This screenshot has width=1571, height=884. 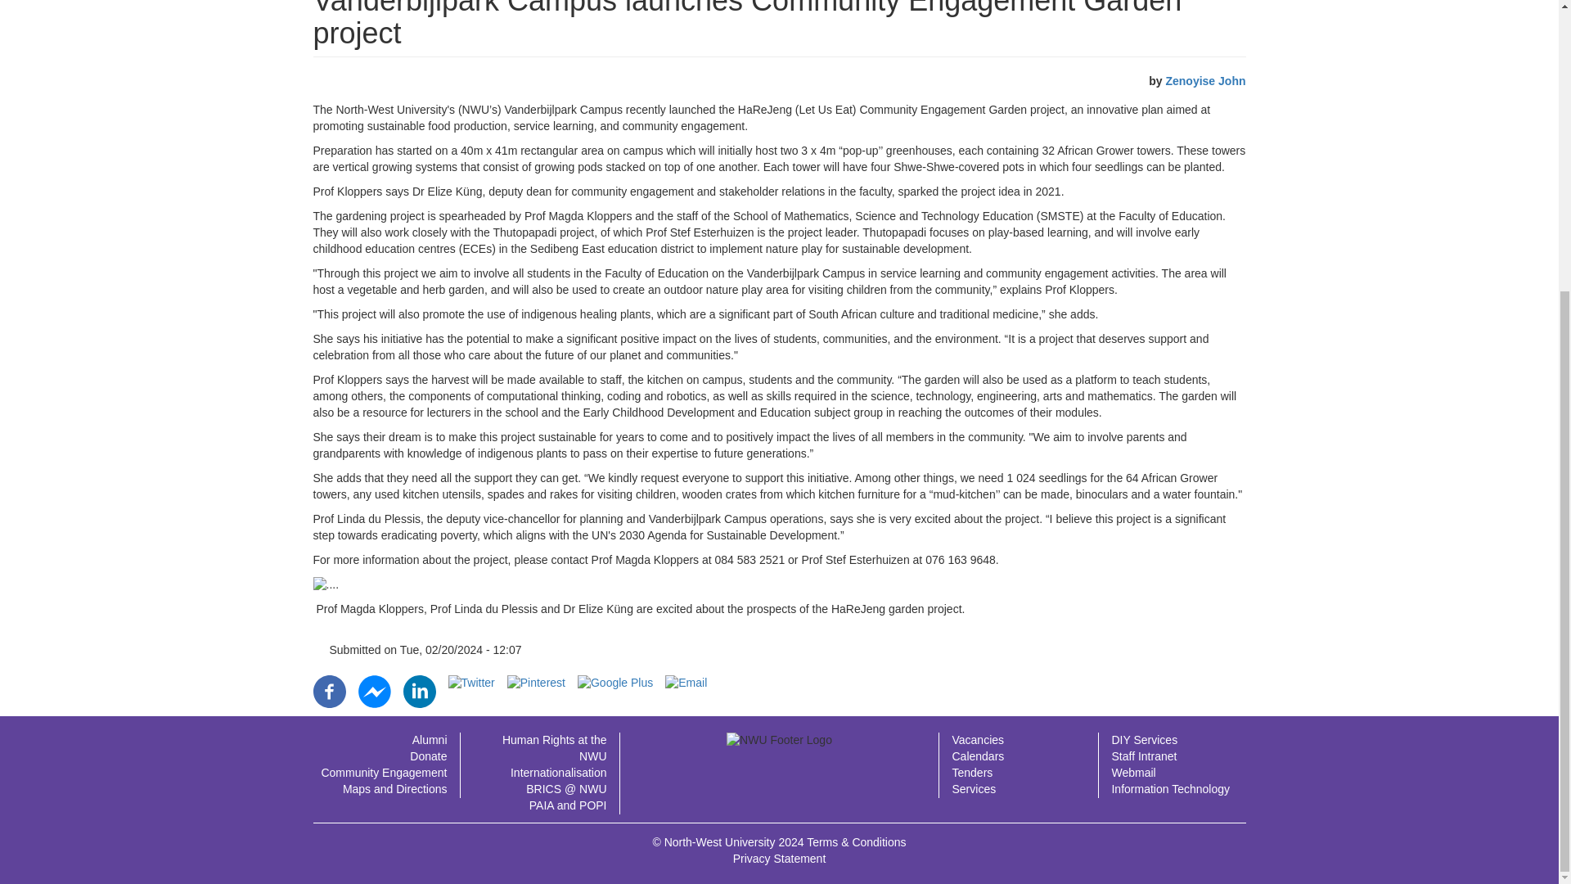 What do you see at coordinates (615, 683) in the screenshot?
I see `Google Plus` at bounding box center [615, 683].